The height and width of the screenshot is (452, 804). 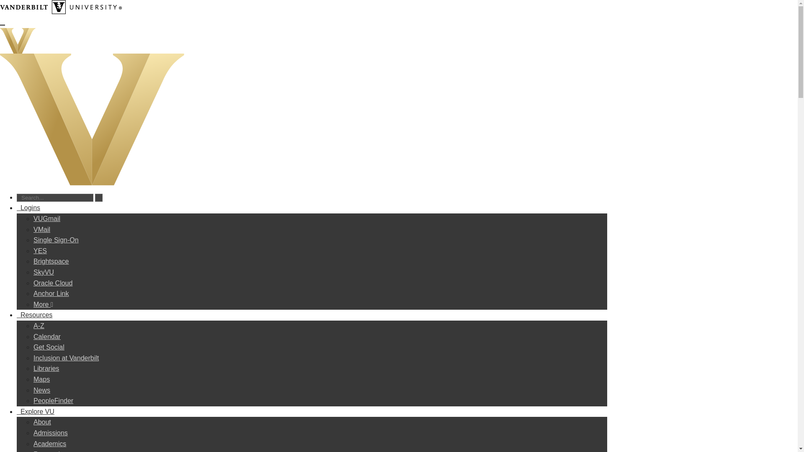 What do you see at coordinates (53, 283) in the screenshot?
I see `Oracle Cloud` at bounding box center [53, 283].